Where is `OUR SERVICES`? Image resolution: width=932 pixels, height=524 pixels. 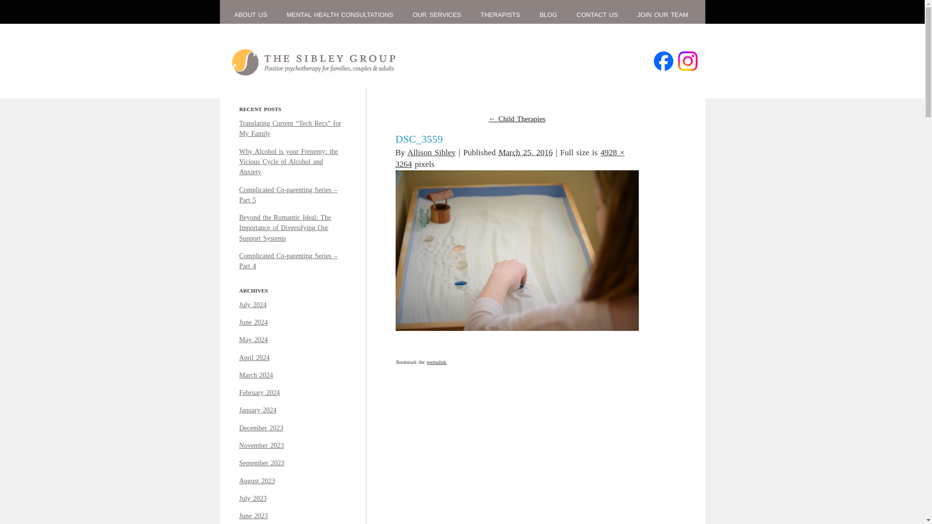 OUR SERVICES is located at coordinates (436, 15).